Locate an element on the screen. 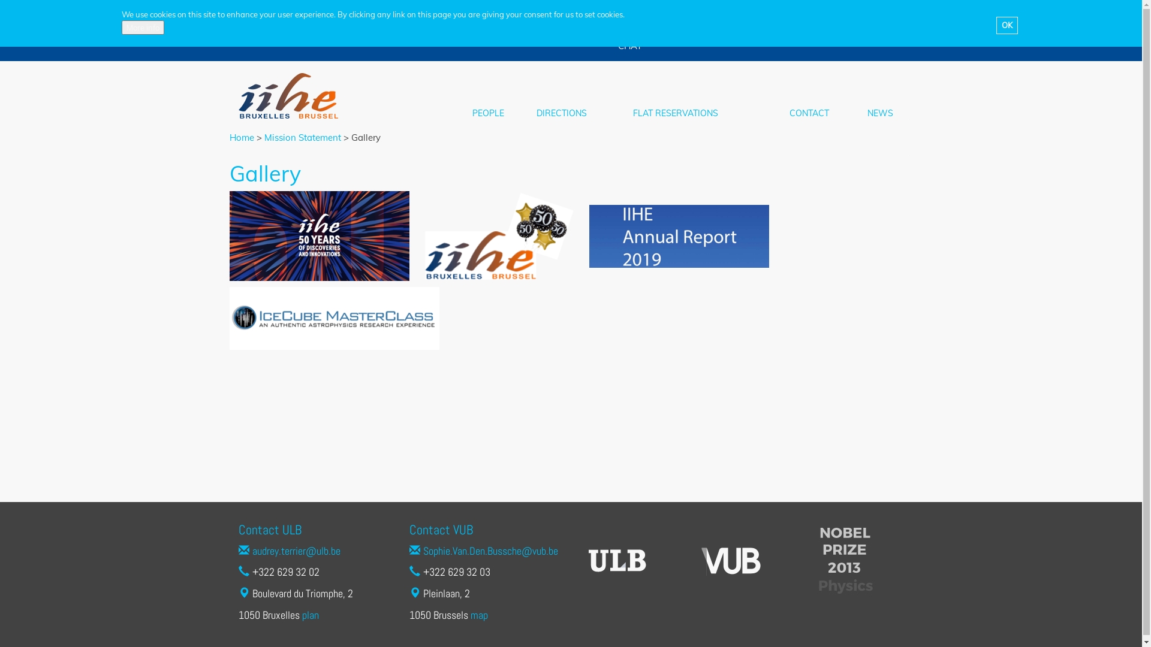 The height and width of the screenshot is (647, 1151). CHAT is located at coordinates (629, 46).